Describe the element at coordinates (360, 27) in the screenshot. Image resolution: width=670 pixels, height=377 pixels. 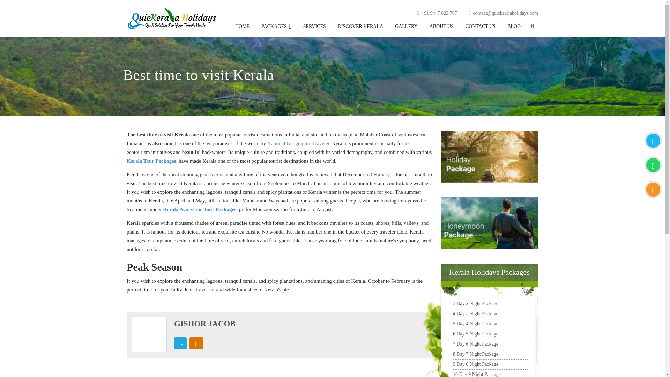
I see `DISCOVER KERALA` at that location.